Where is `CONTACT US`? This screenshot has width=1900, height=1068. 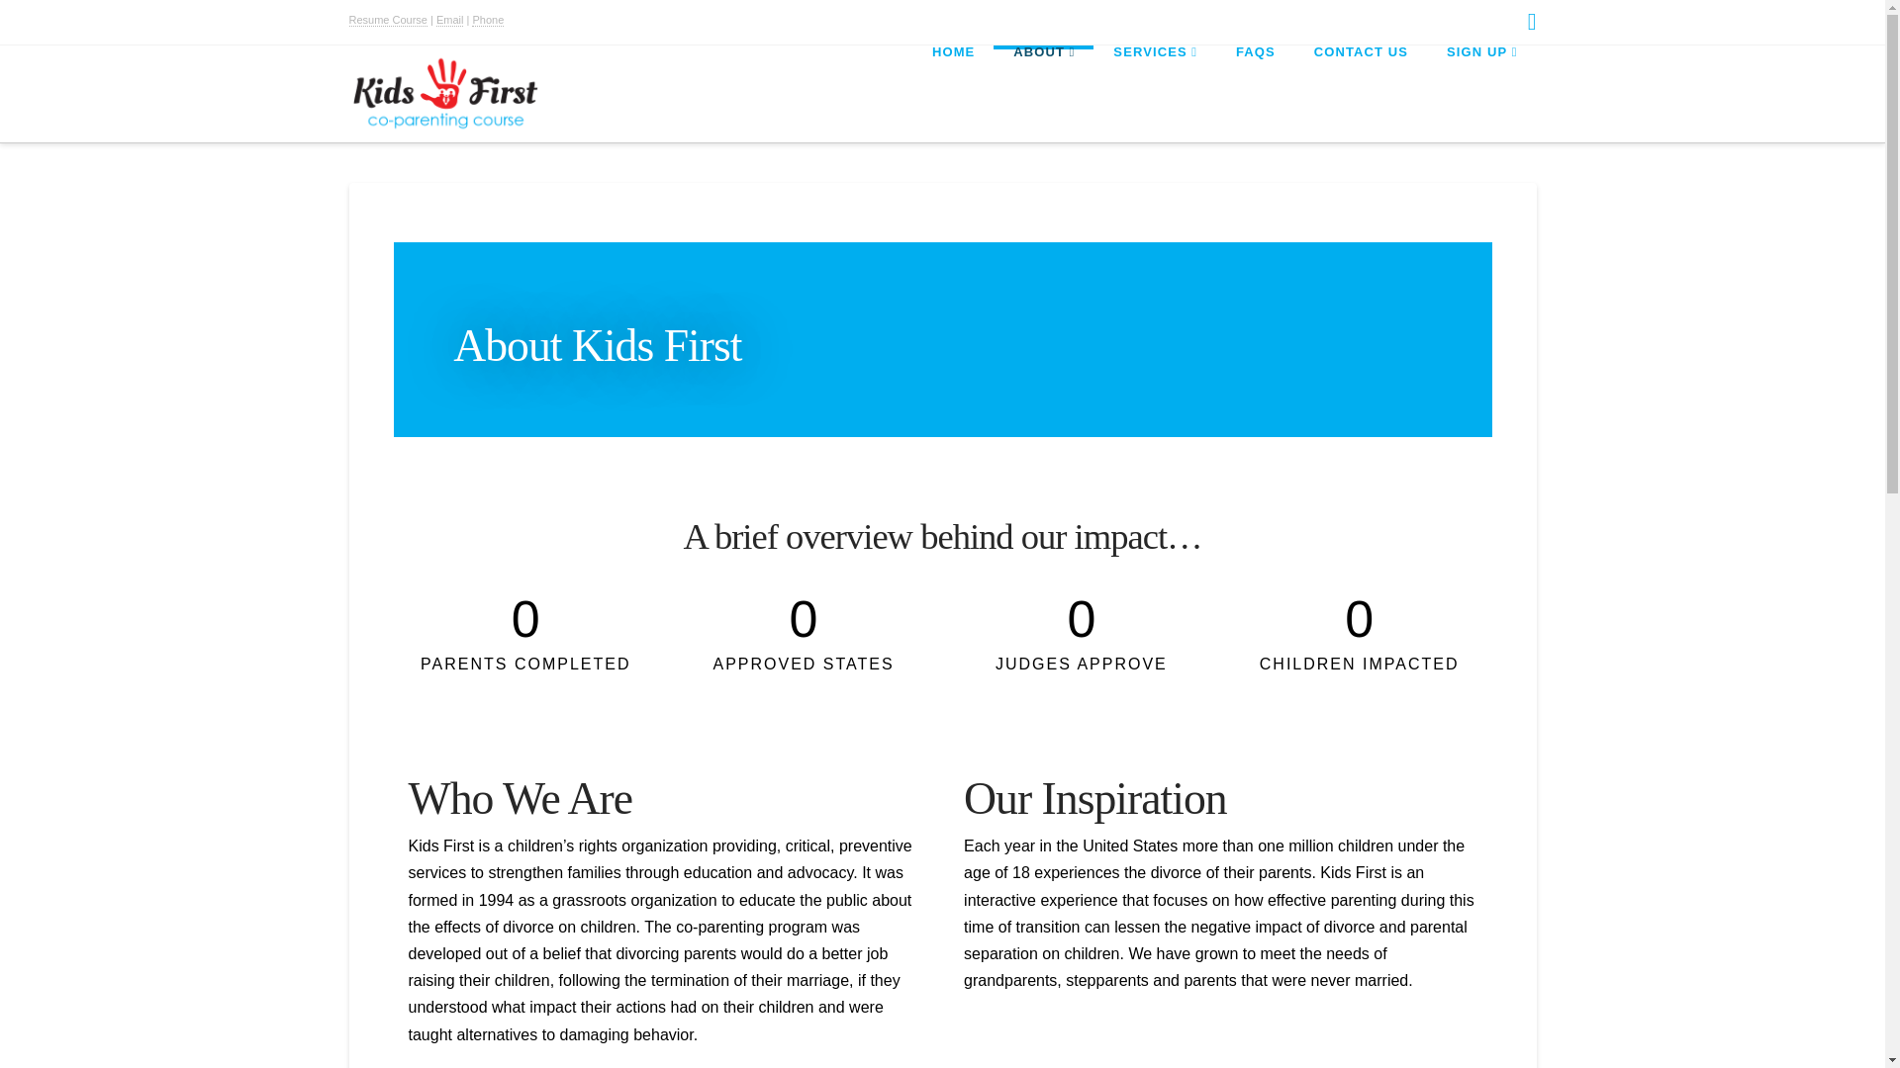 CONTACT US is located at coordinates (1360, 90).